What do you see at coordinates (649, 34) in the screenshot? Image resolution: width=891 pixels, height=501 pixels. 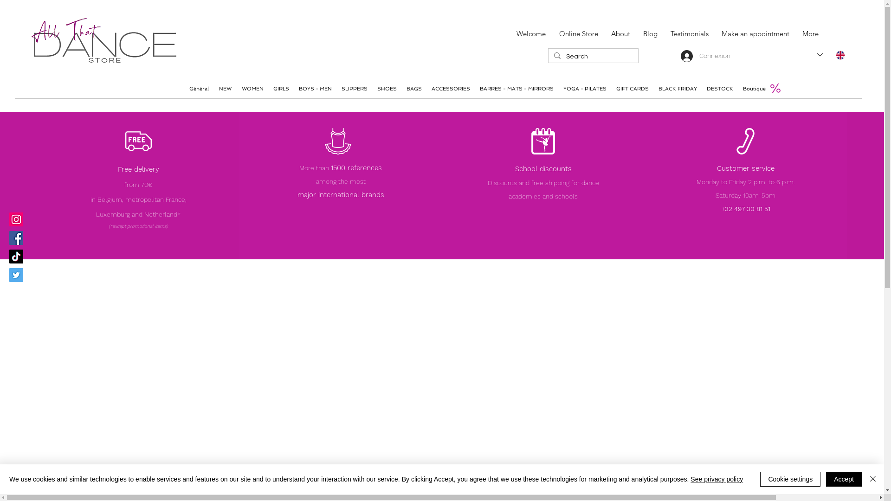 I see `Blog` at bounding box center [649, 34].